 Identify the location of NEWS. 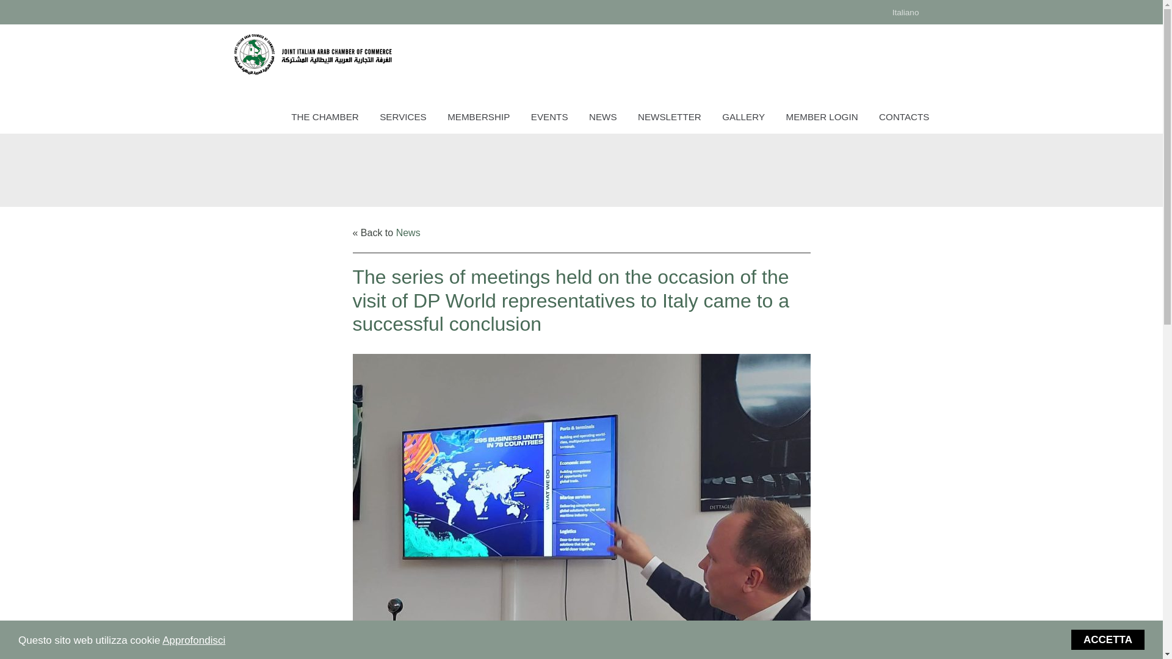
(603, 118).